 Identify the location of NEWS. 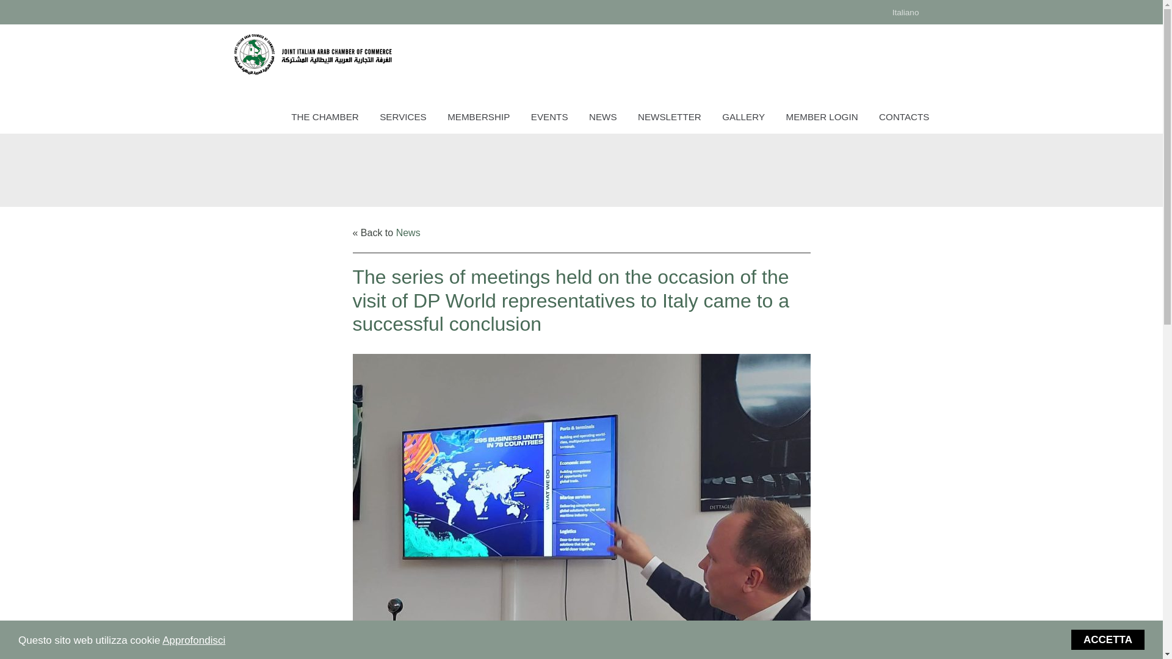
(603, 118).